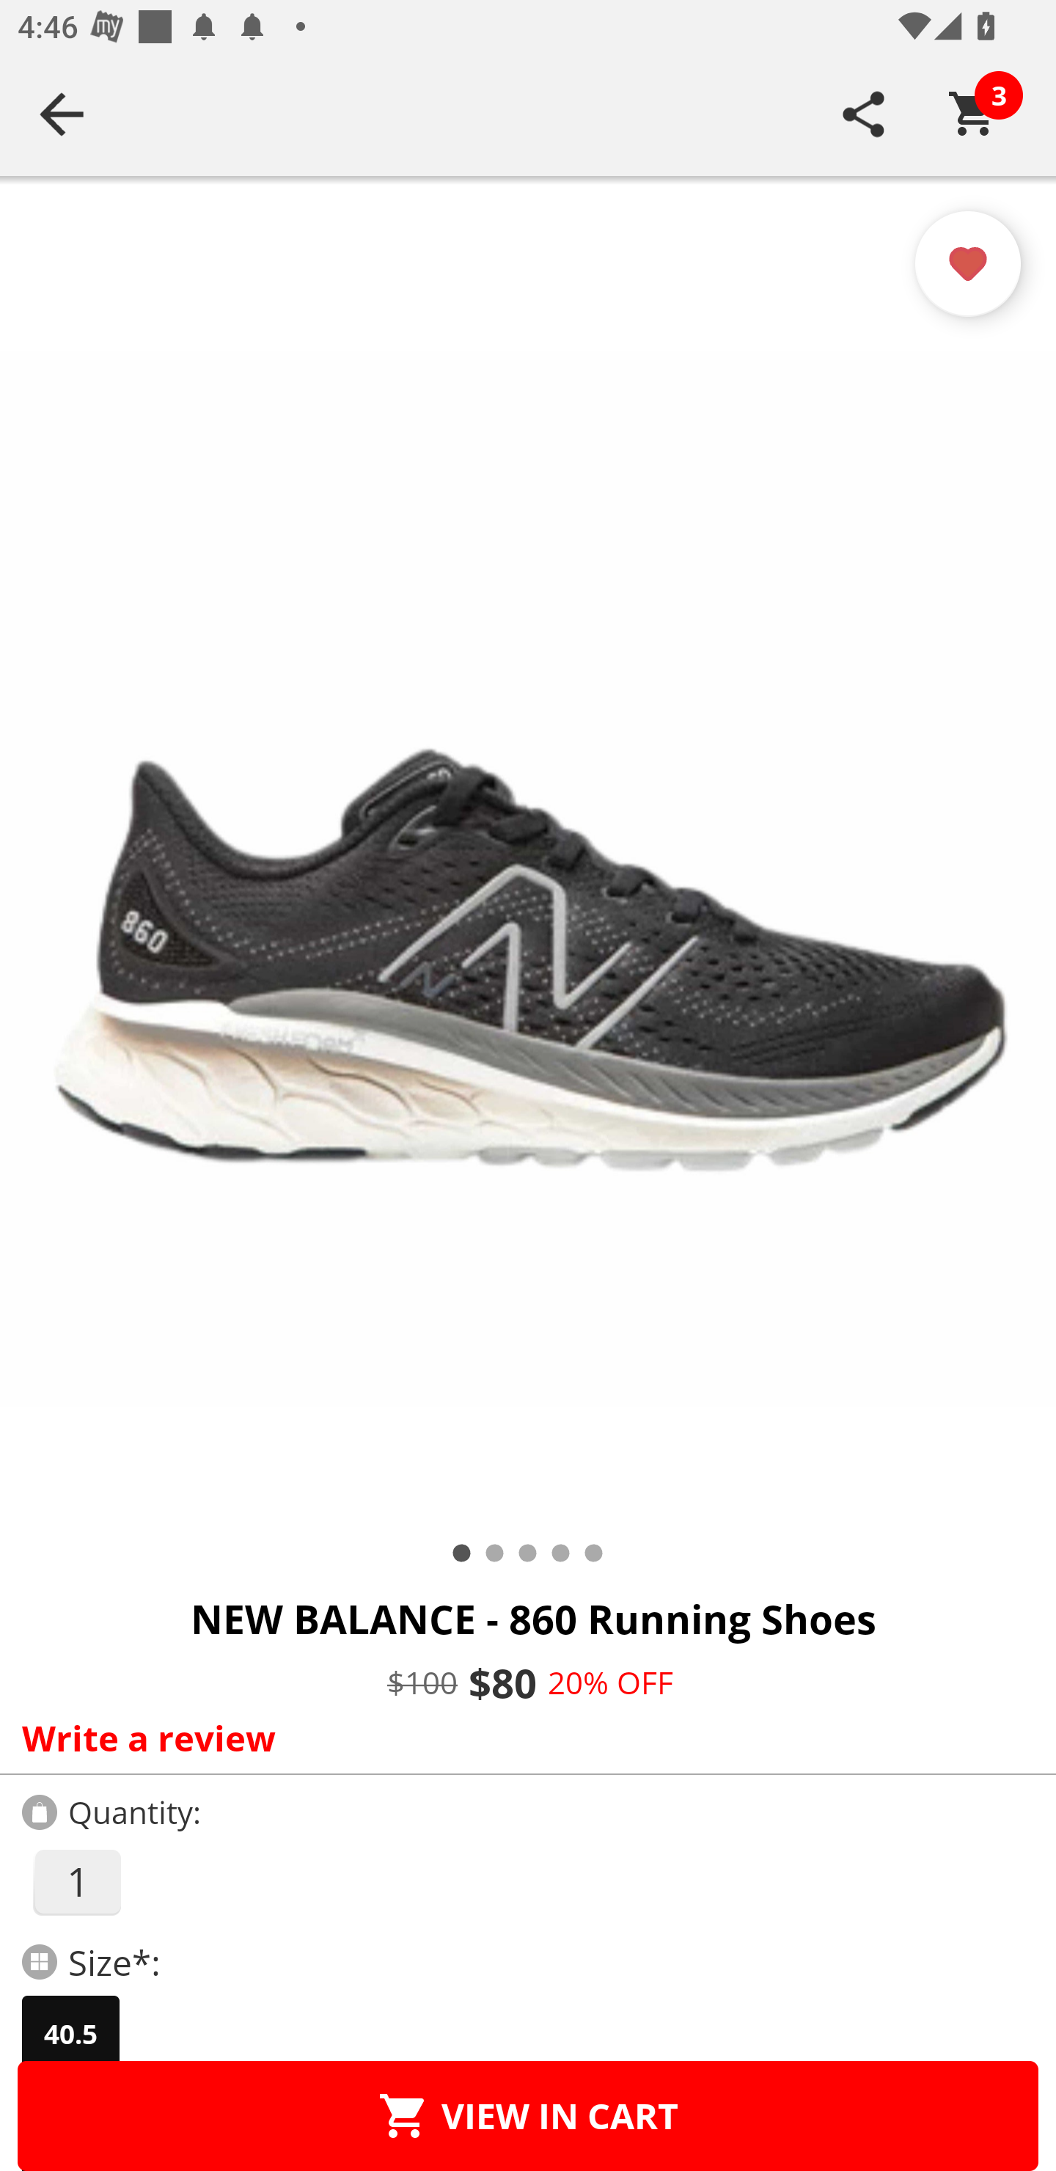  What do you see at coordinates (973, 114) in the screenshot?
I see `Cart` at bounding box center [973, 114].